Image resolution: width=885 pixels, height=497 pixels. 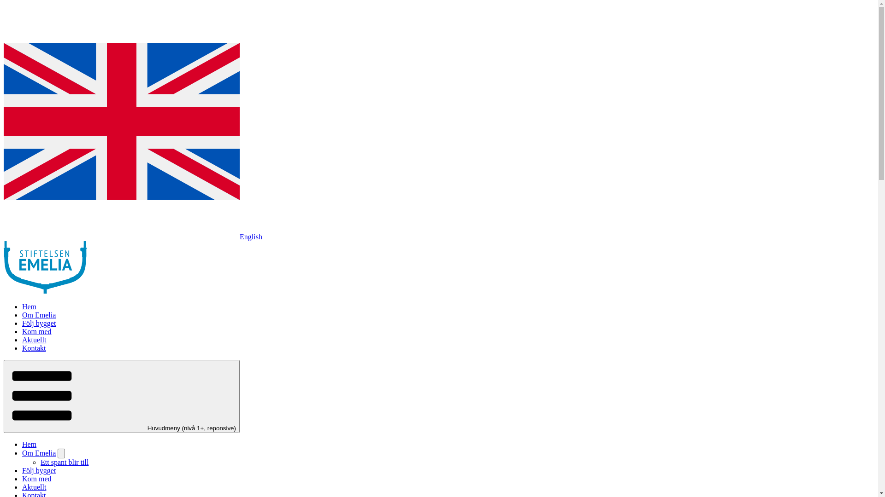 I want to click on Aktuellt, so click(x=34, y=340).